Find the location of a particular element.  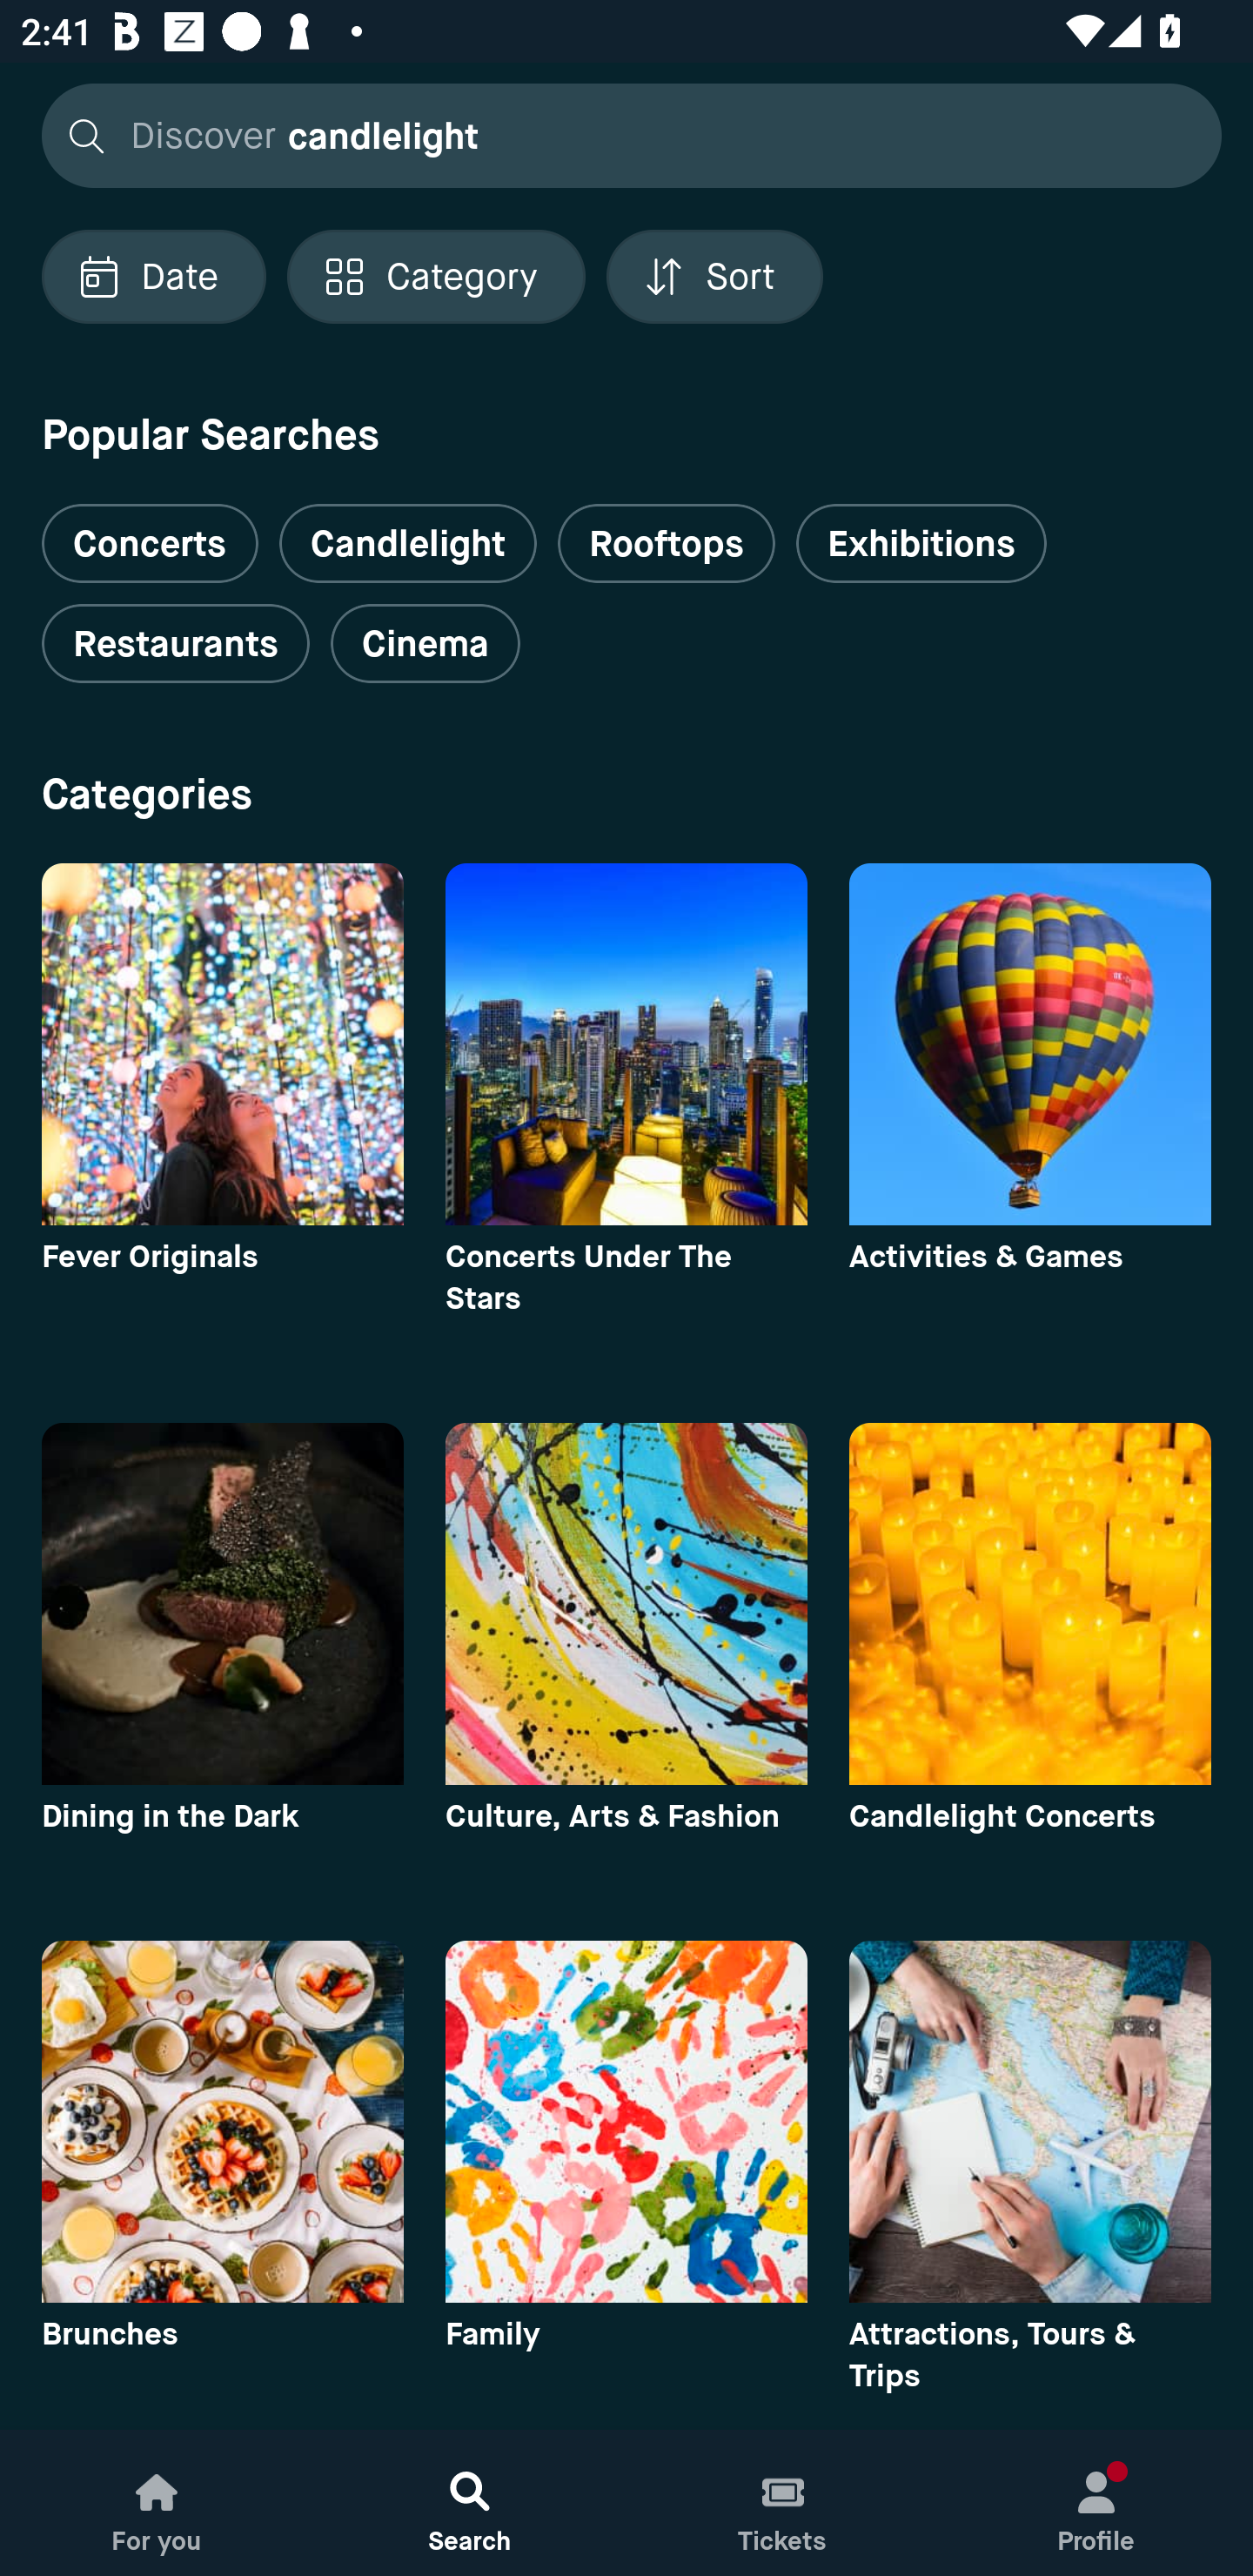

Rooftops is located at coordinates (667, 543).